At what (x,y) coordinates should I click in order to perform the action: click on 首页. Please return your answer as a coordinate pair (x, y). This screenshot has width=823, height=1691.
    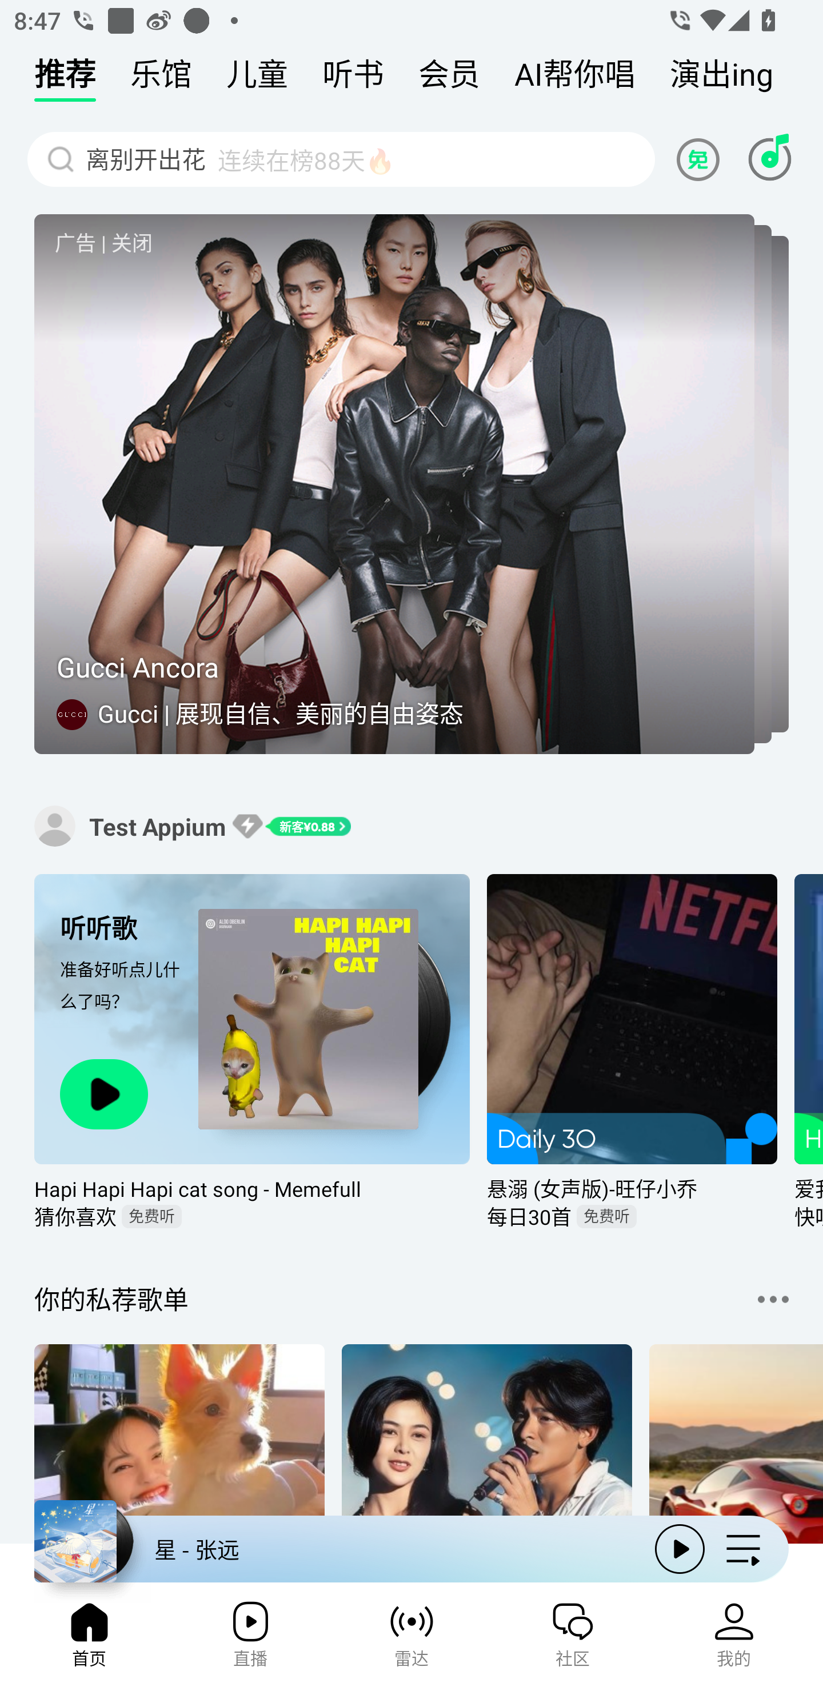
    Looking at the image, I should click on (89, 1641).